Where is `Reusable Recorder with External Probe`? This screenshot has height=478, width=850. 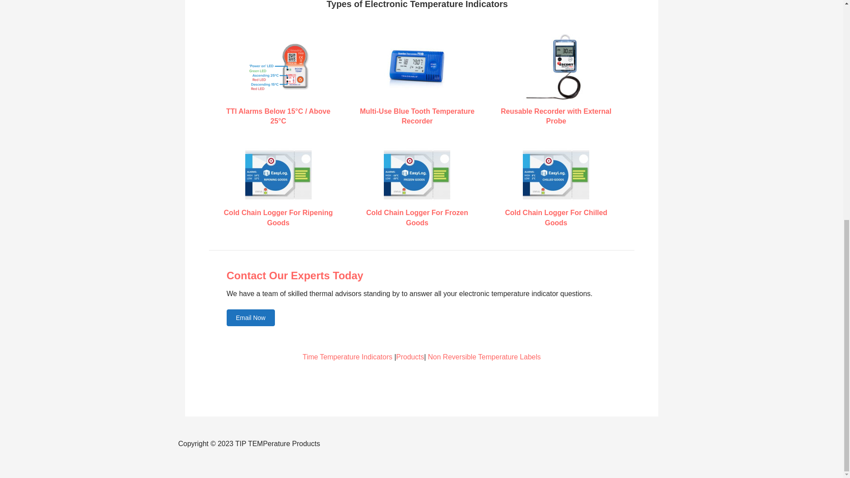 Reusable Recorder with External Probe is located at coordinates (556, 116).